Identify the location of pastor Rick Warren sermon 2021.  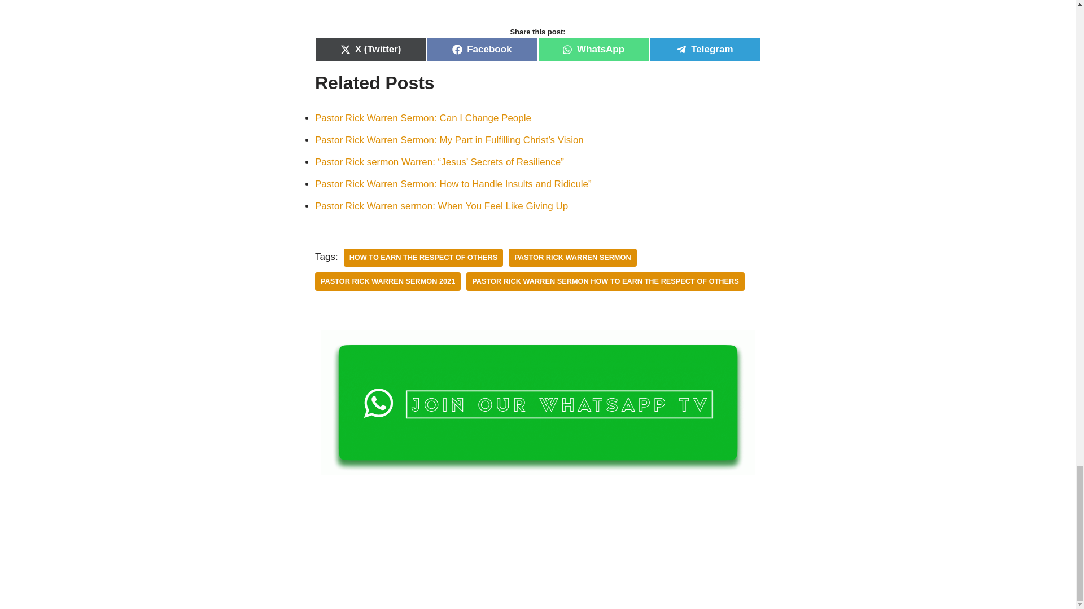
(388, 281).